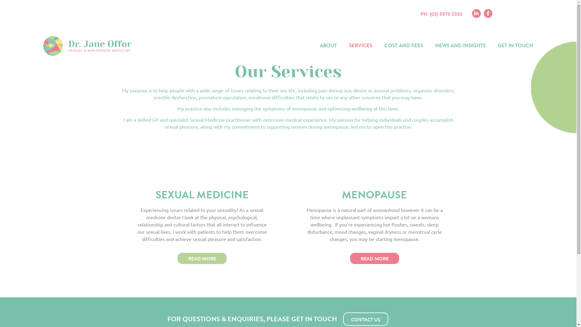  Describe the element at coordinates (361, 46) in the screenshot. I see `SERVICES` at that location.